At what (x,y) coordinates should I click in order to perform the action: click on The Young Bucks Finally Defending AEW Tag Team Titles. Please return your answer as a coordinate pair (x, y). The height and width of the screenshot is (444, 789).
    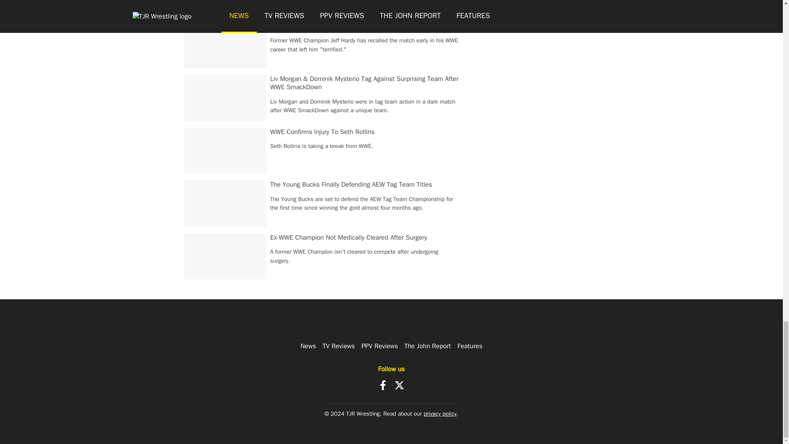
    Looking at the image, I should click on (351, 184).